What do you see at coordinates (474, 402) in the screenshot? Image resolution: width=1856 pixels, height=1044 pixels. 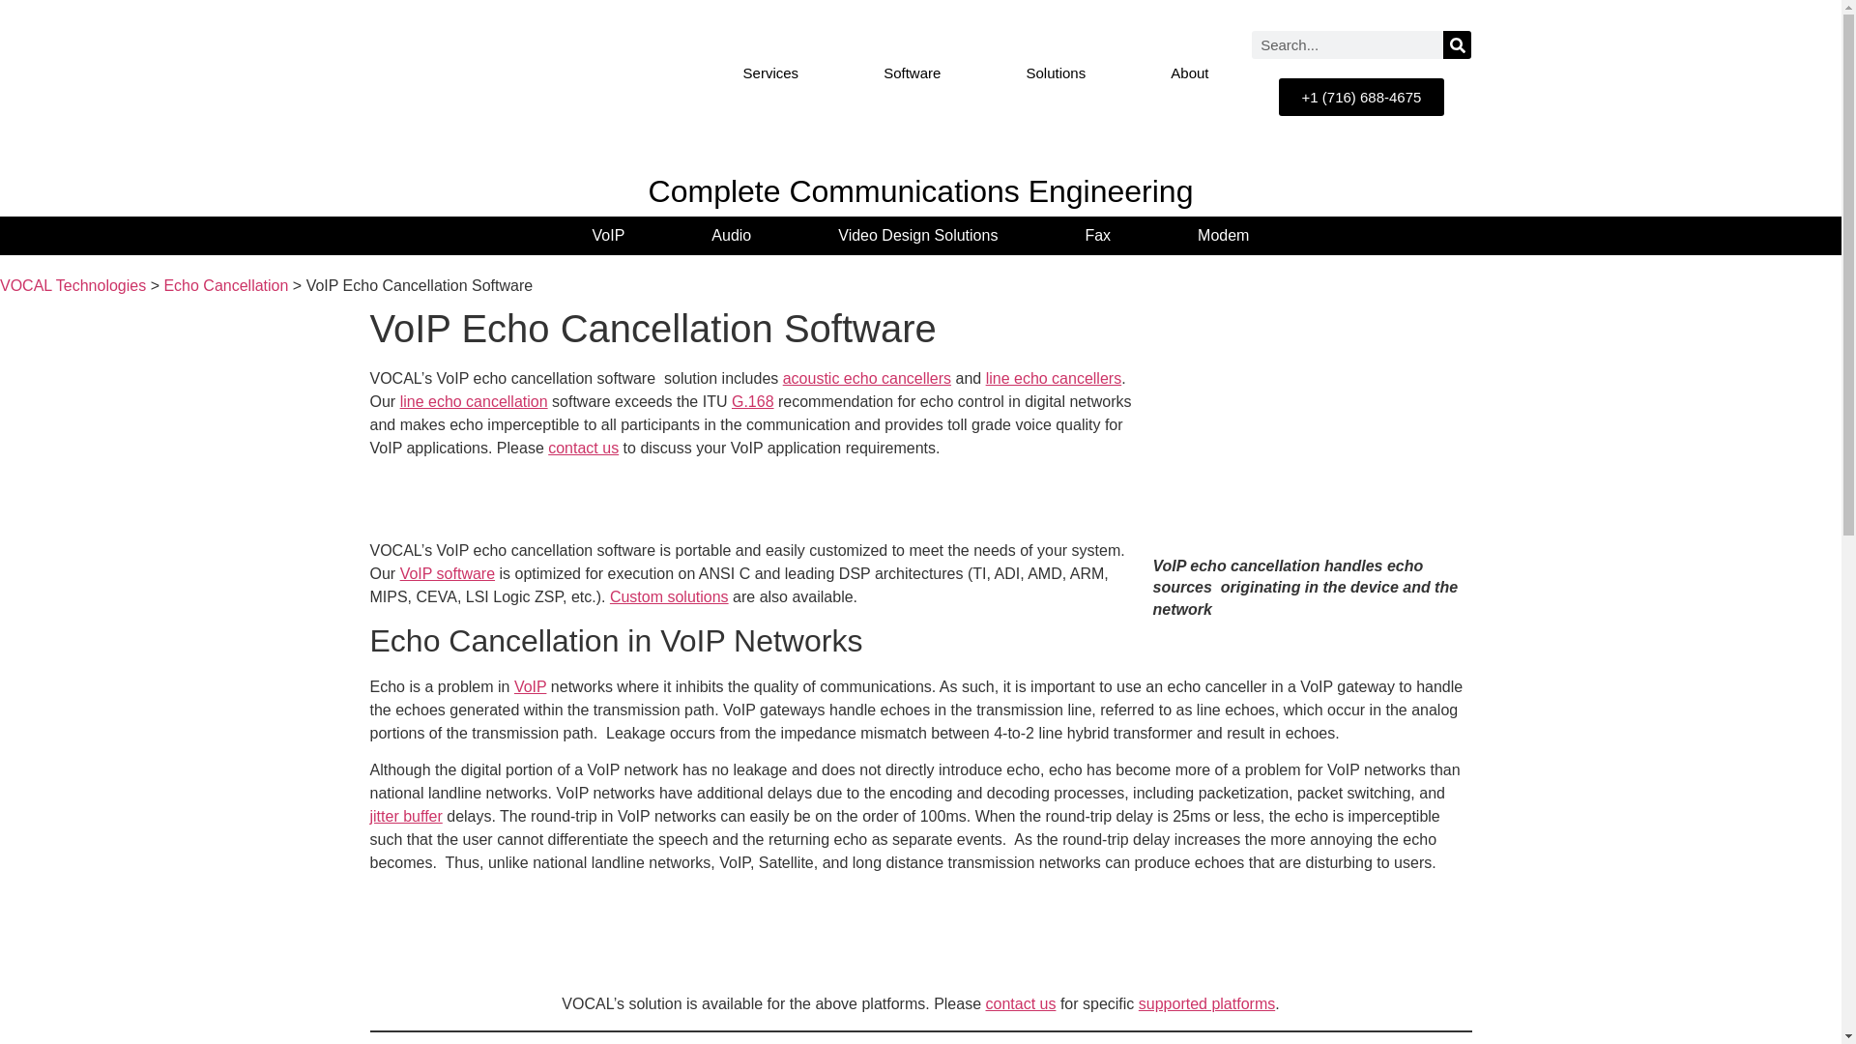 I see `Line Echo Canceller` at bounding box center [474, 402].